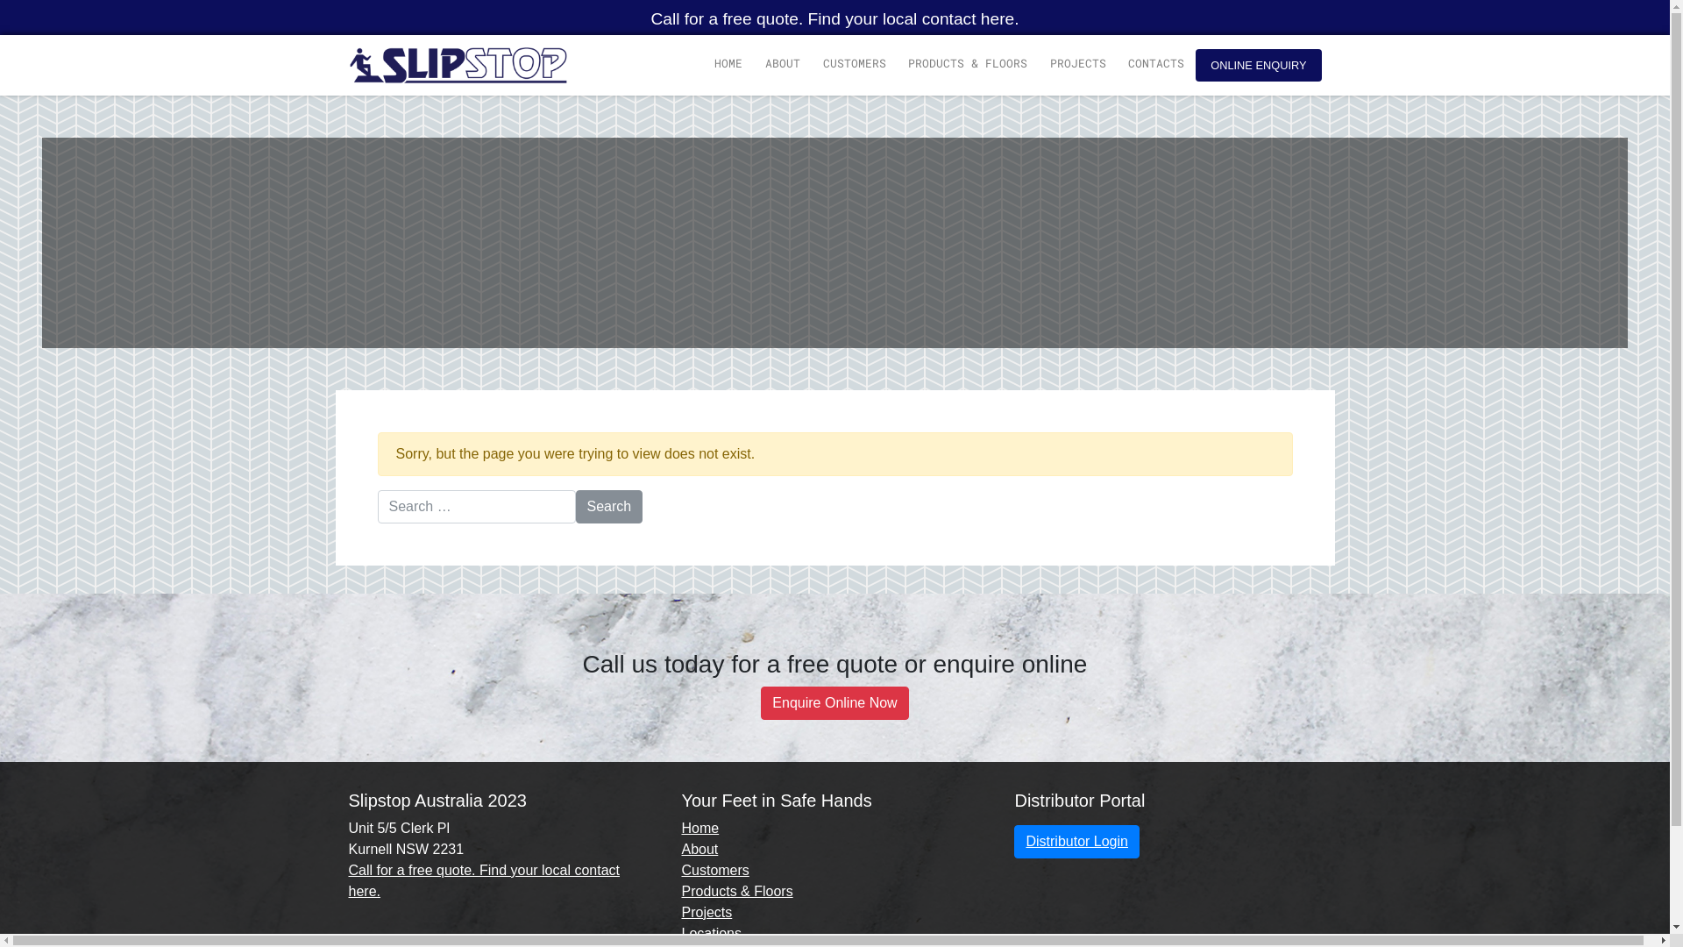  Describe the element at coordinates (485, 880) in the screenshot. I see `Call for a free quote. Find your local contact here.` at that location.